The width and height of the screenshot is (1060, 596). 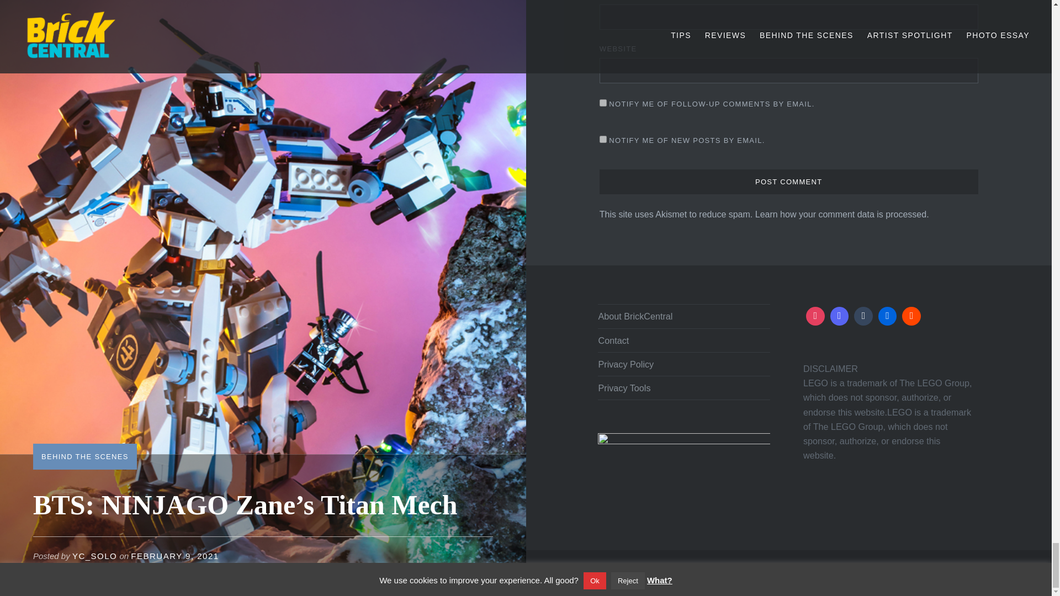 What do you see at coordinates (888, 316) in the screenshot?
I see `Flickr` at bounding box center [888, 316].